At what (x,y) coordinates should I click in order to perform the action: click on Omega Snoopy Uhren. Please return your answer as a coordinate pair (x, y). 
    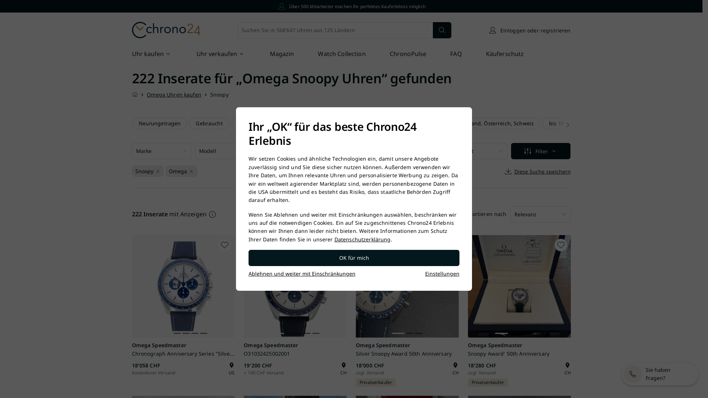
    Looking at the image, I should click on (312, 78).